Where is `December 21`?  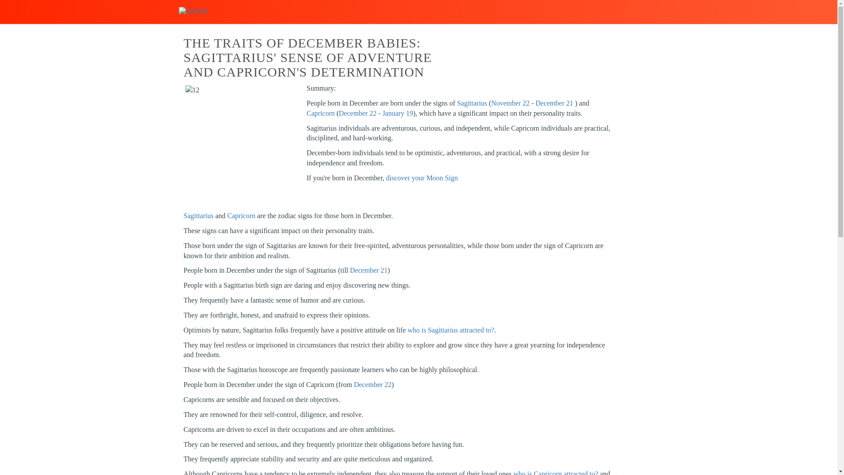 December 21 is located at coordinates (368, 270).